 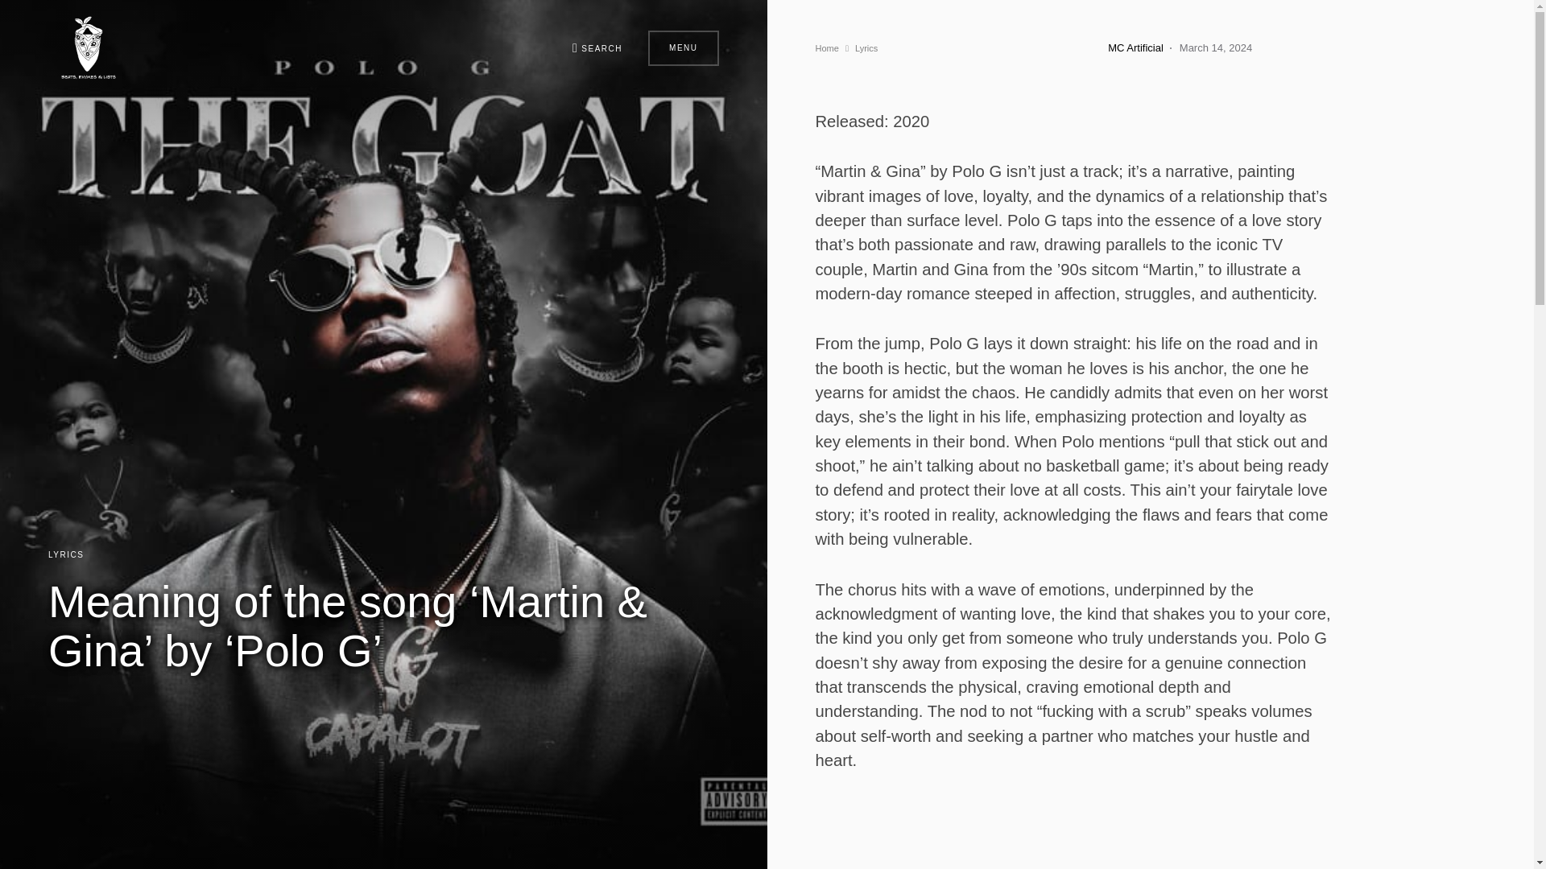 I want to click on Home, so click(x=826, y=48).